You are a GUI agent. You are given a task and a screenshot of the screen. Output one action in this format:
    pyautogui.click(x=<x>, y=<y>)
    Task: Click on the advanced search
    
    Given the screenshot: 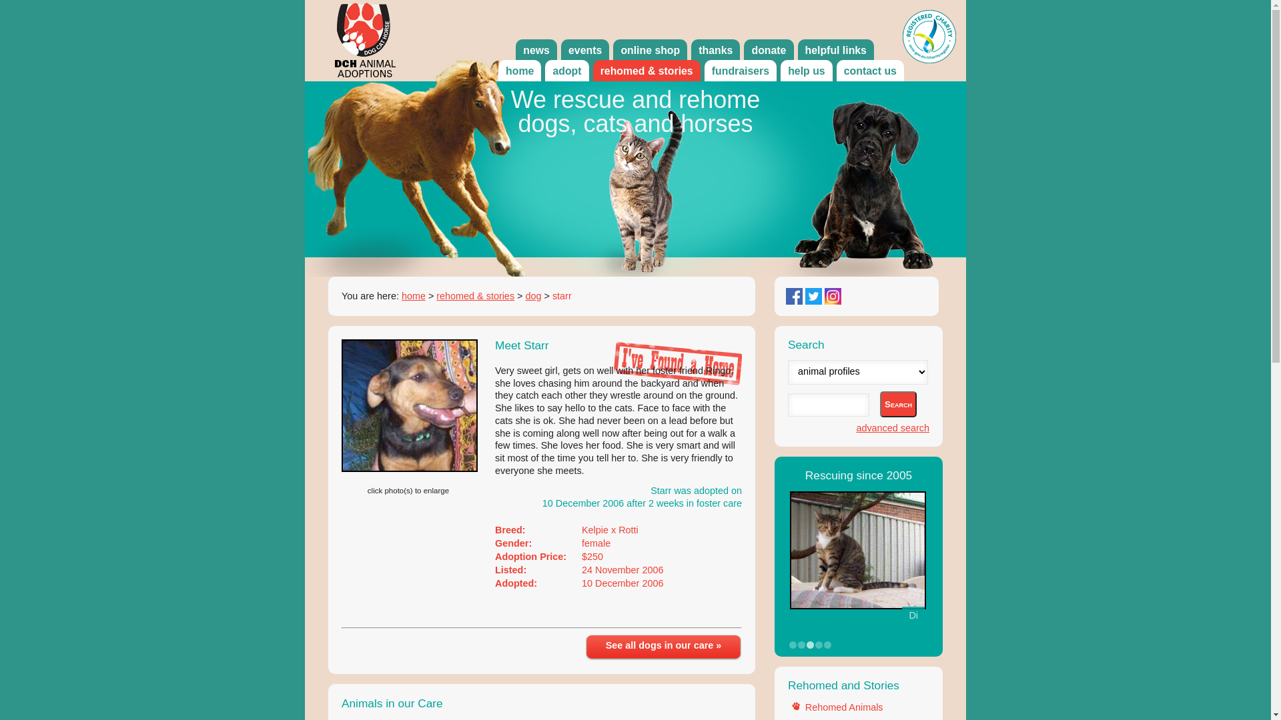 What is the action you would take?
    pyautogui.click(x=893, y=428)
    